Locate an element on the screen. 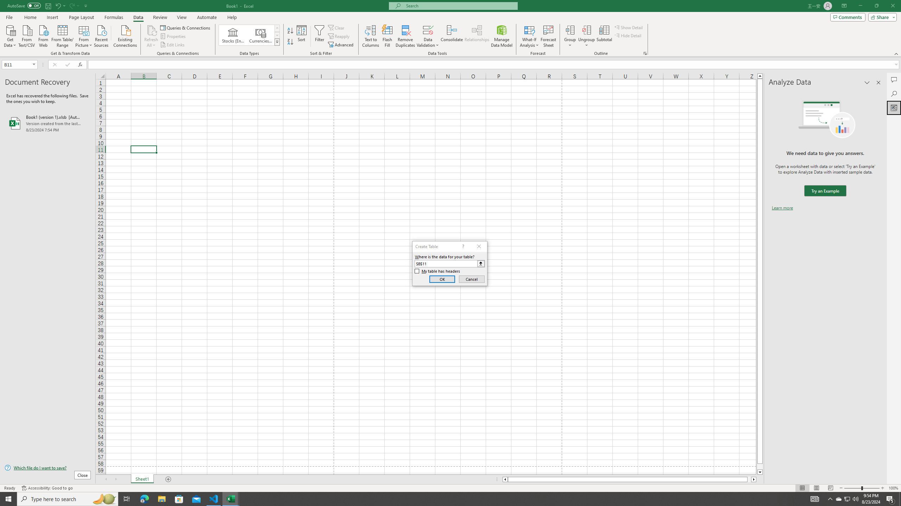  Refresh All is located at coordinates (151, 36).